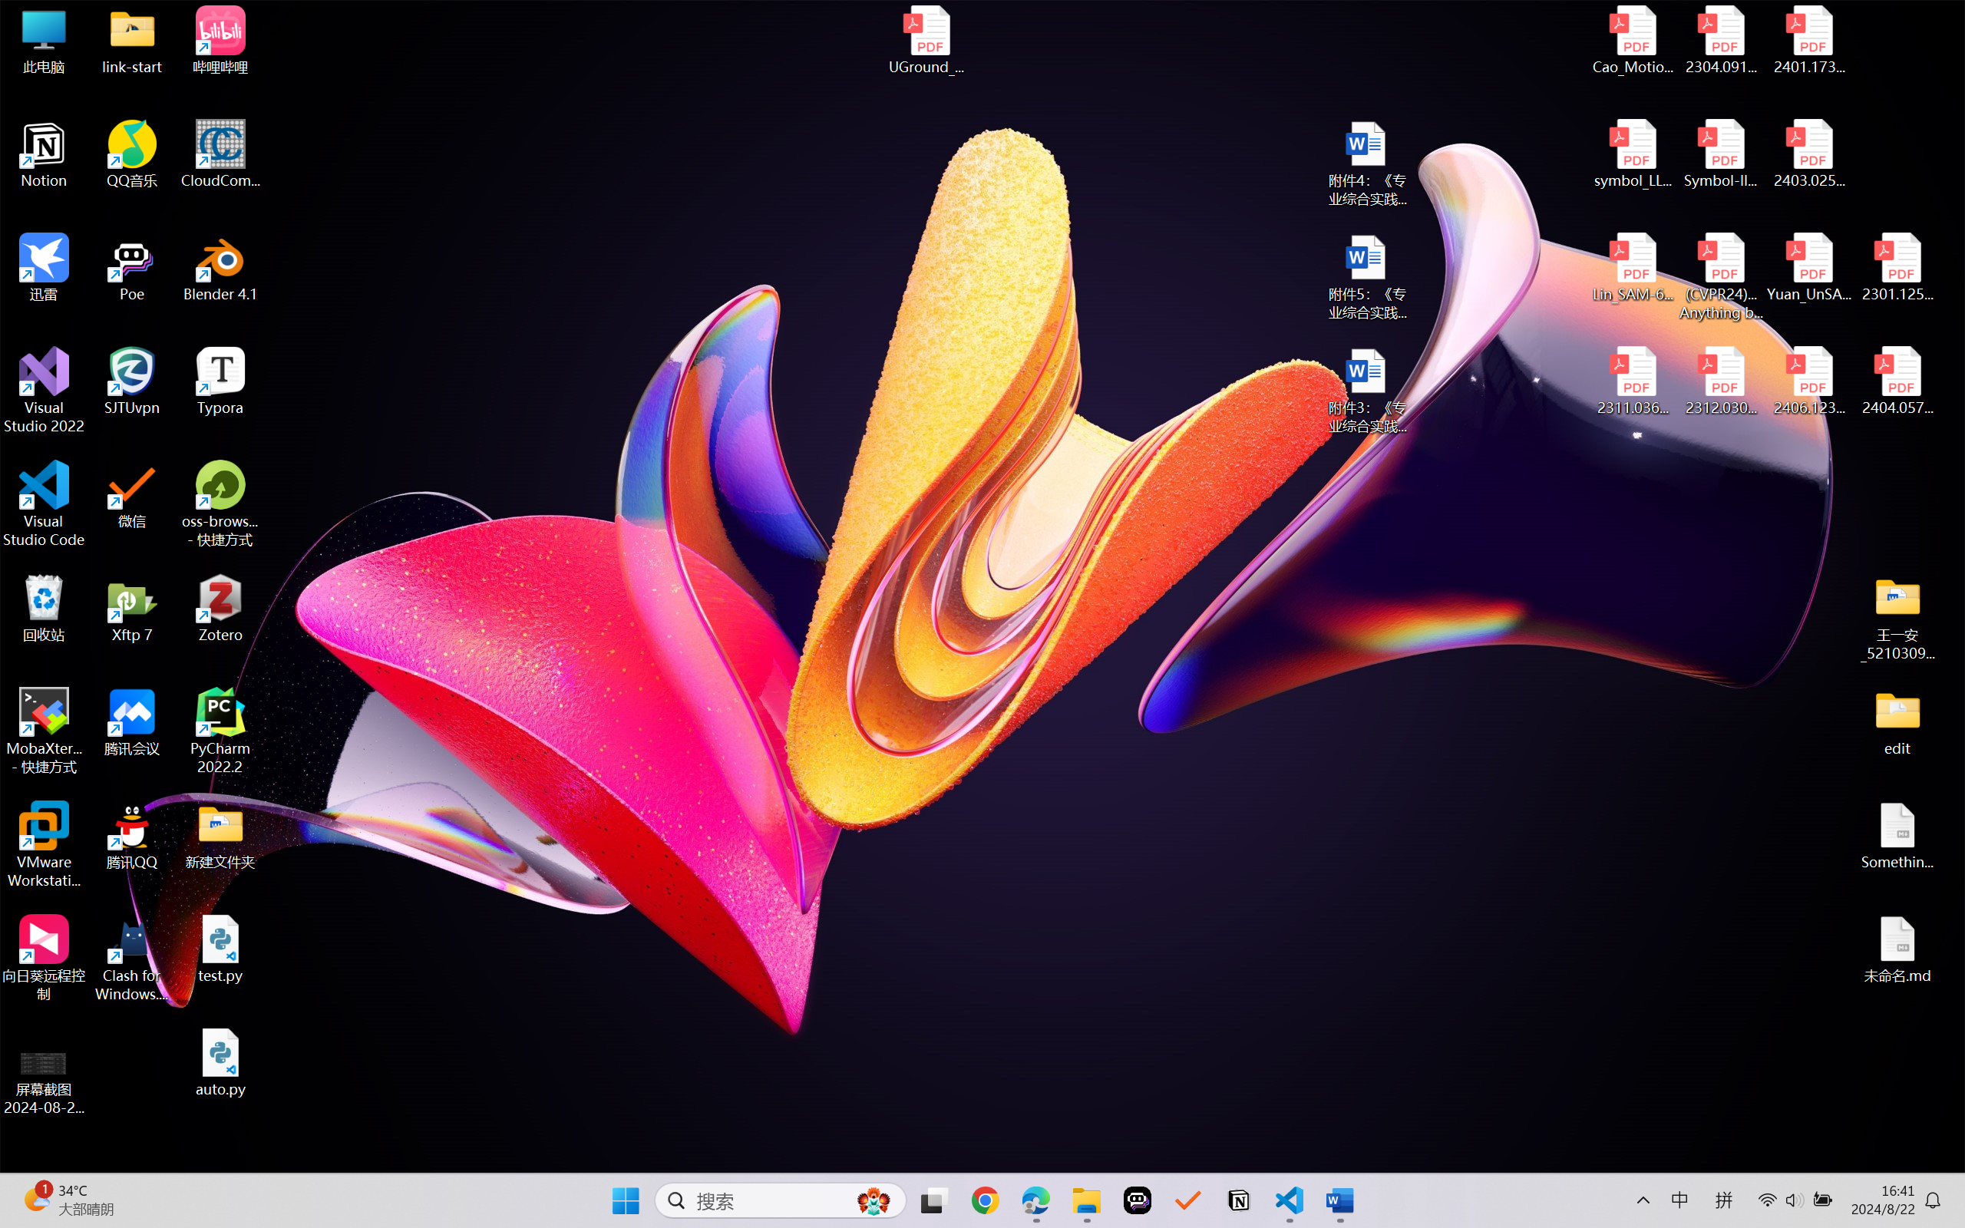  I want to click on 2404.05719v1.pdf, so click(1897, 381).